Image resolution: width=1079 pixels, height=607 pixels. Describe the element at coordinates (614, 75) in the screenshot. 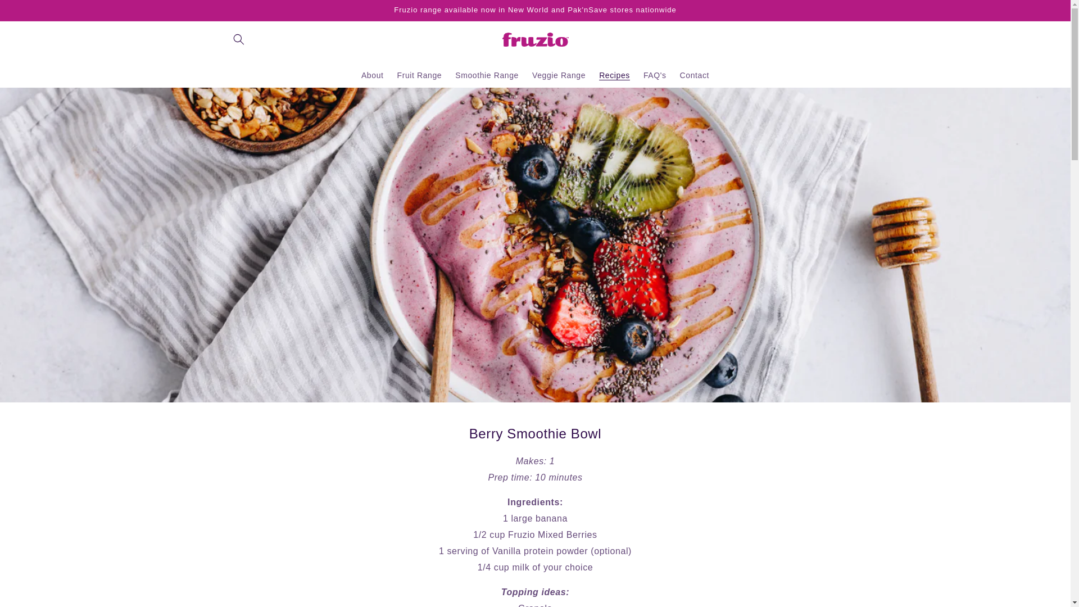

I see `Recipes` at that location.